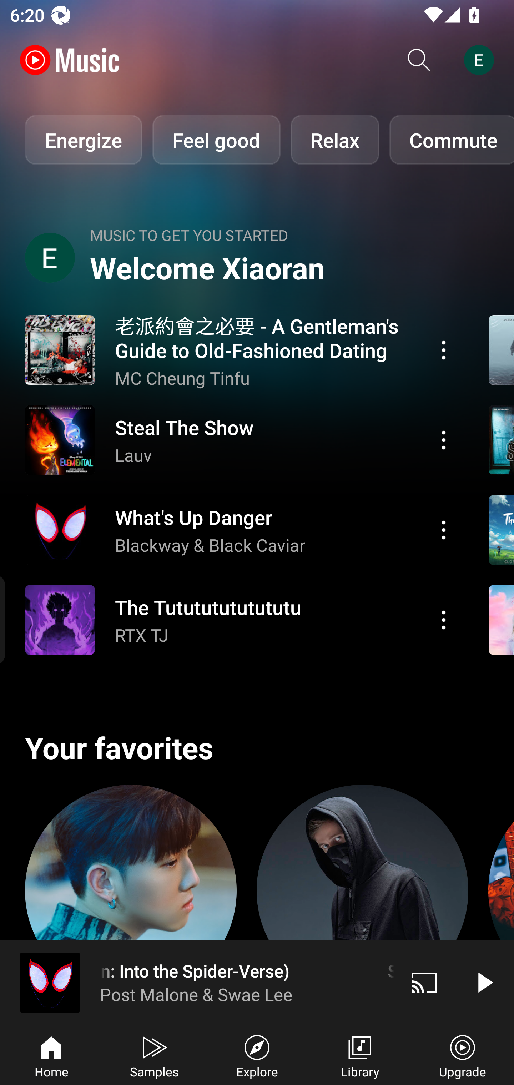 The image size is (514, 1085). Describe the element at coordinates (242, 620) in the screenshot. I see `Action menu` at that location.